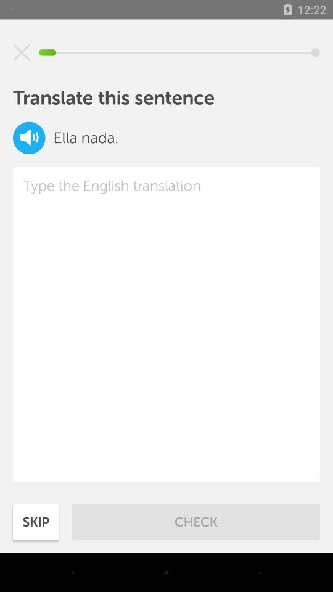  Describe the element at coordinates (22, 52) in the screenshot. I see `select the icon above translate this sentence` at that location.